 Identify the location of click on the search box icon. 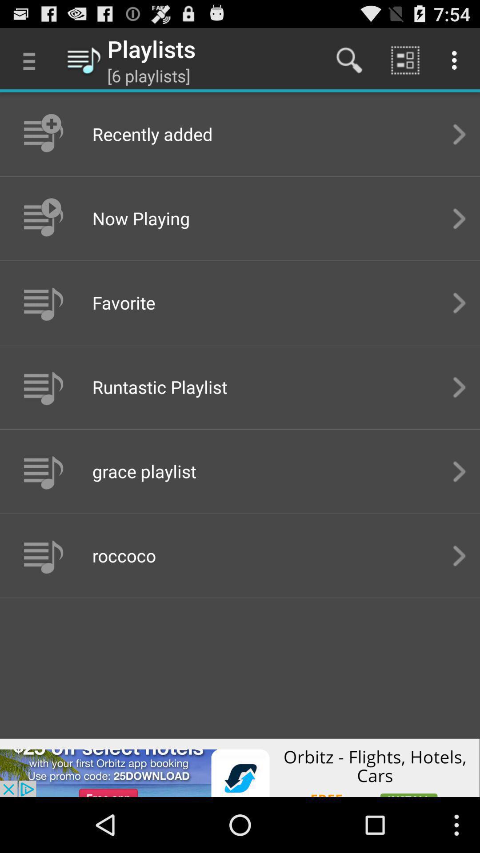
(349, 60).